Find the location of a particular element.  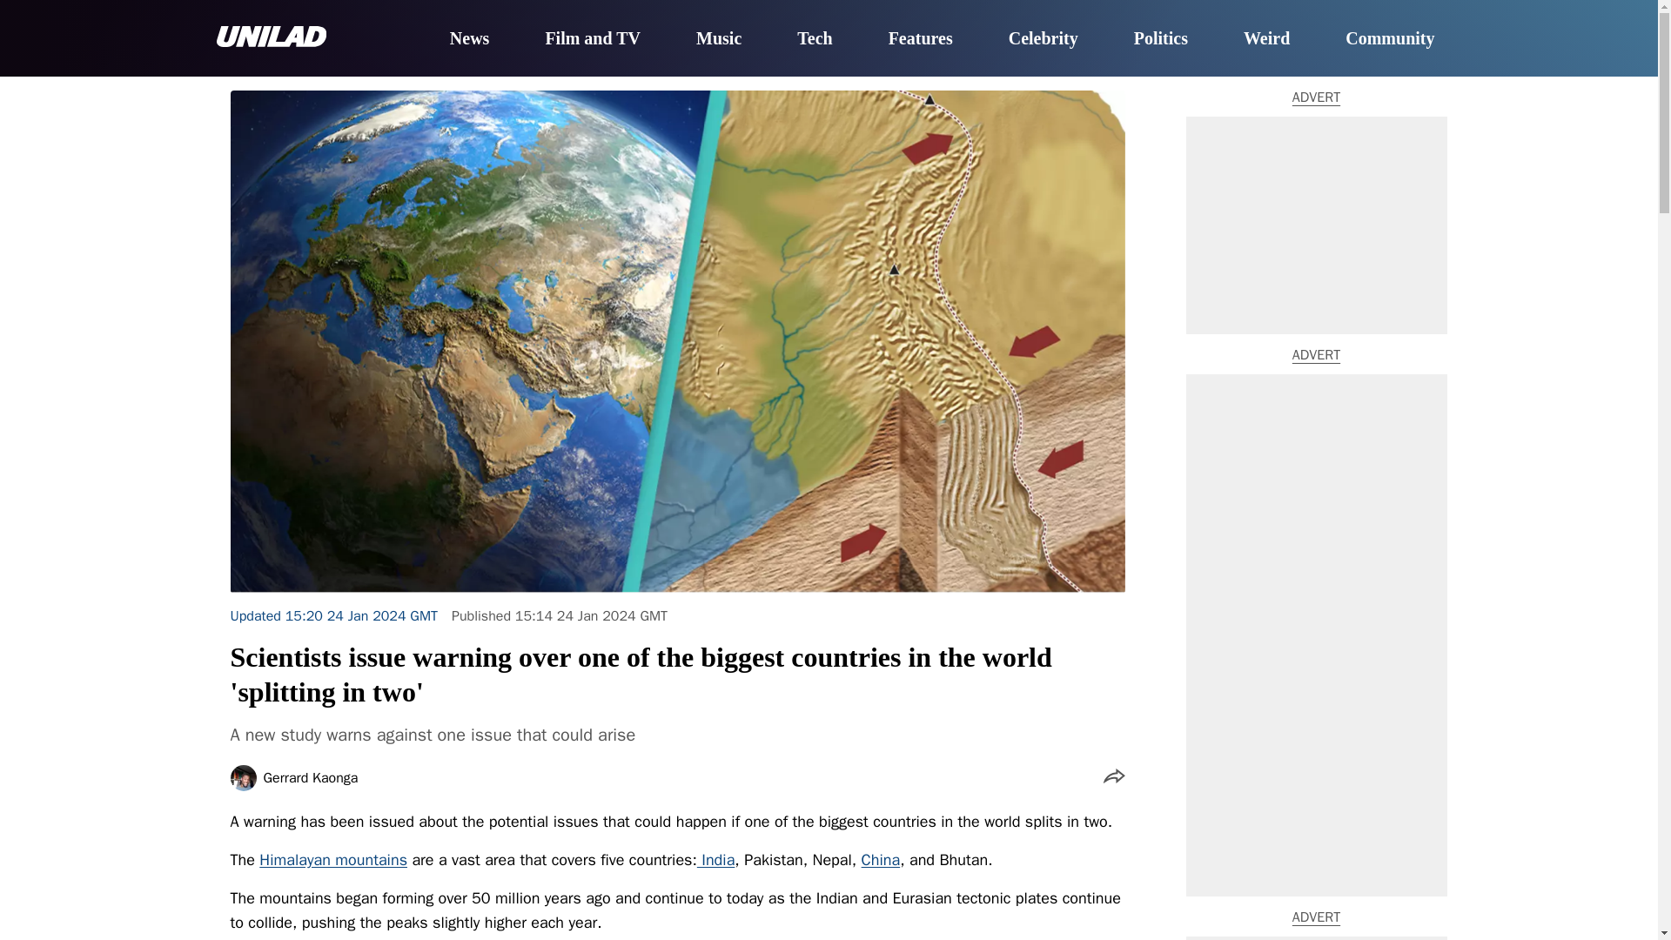

Gerrard Kaonga is located at coordinates (310, 777).